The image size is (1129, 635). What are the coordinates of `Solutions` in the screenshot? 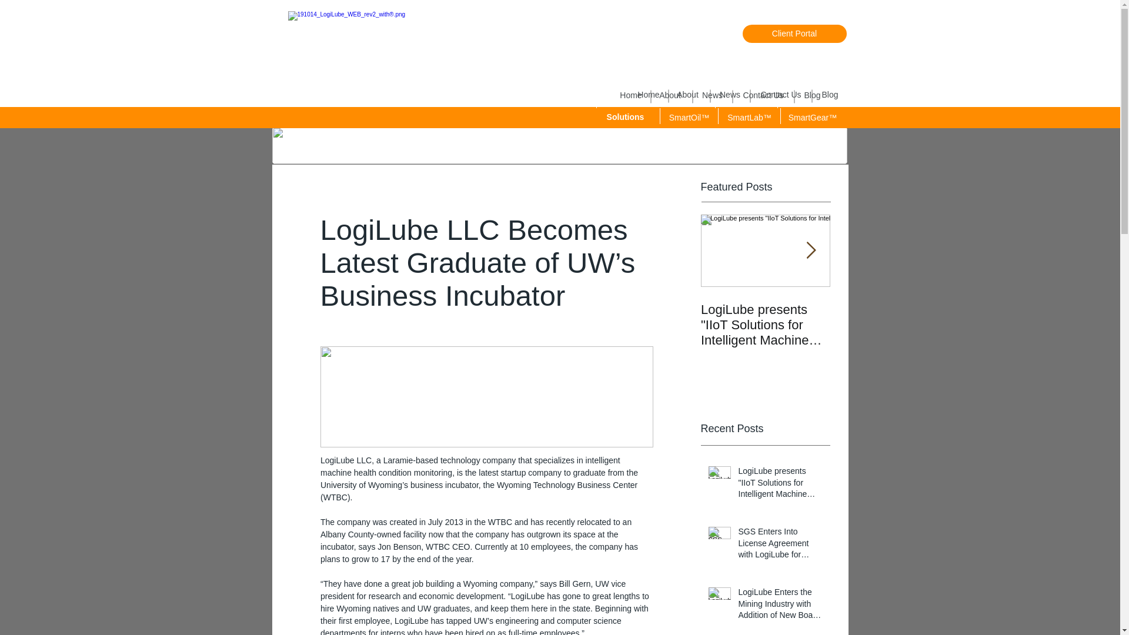 It's located at (560, 115).